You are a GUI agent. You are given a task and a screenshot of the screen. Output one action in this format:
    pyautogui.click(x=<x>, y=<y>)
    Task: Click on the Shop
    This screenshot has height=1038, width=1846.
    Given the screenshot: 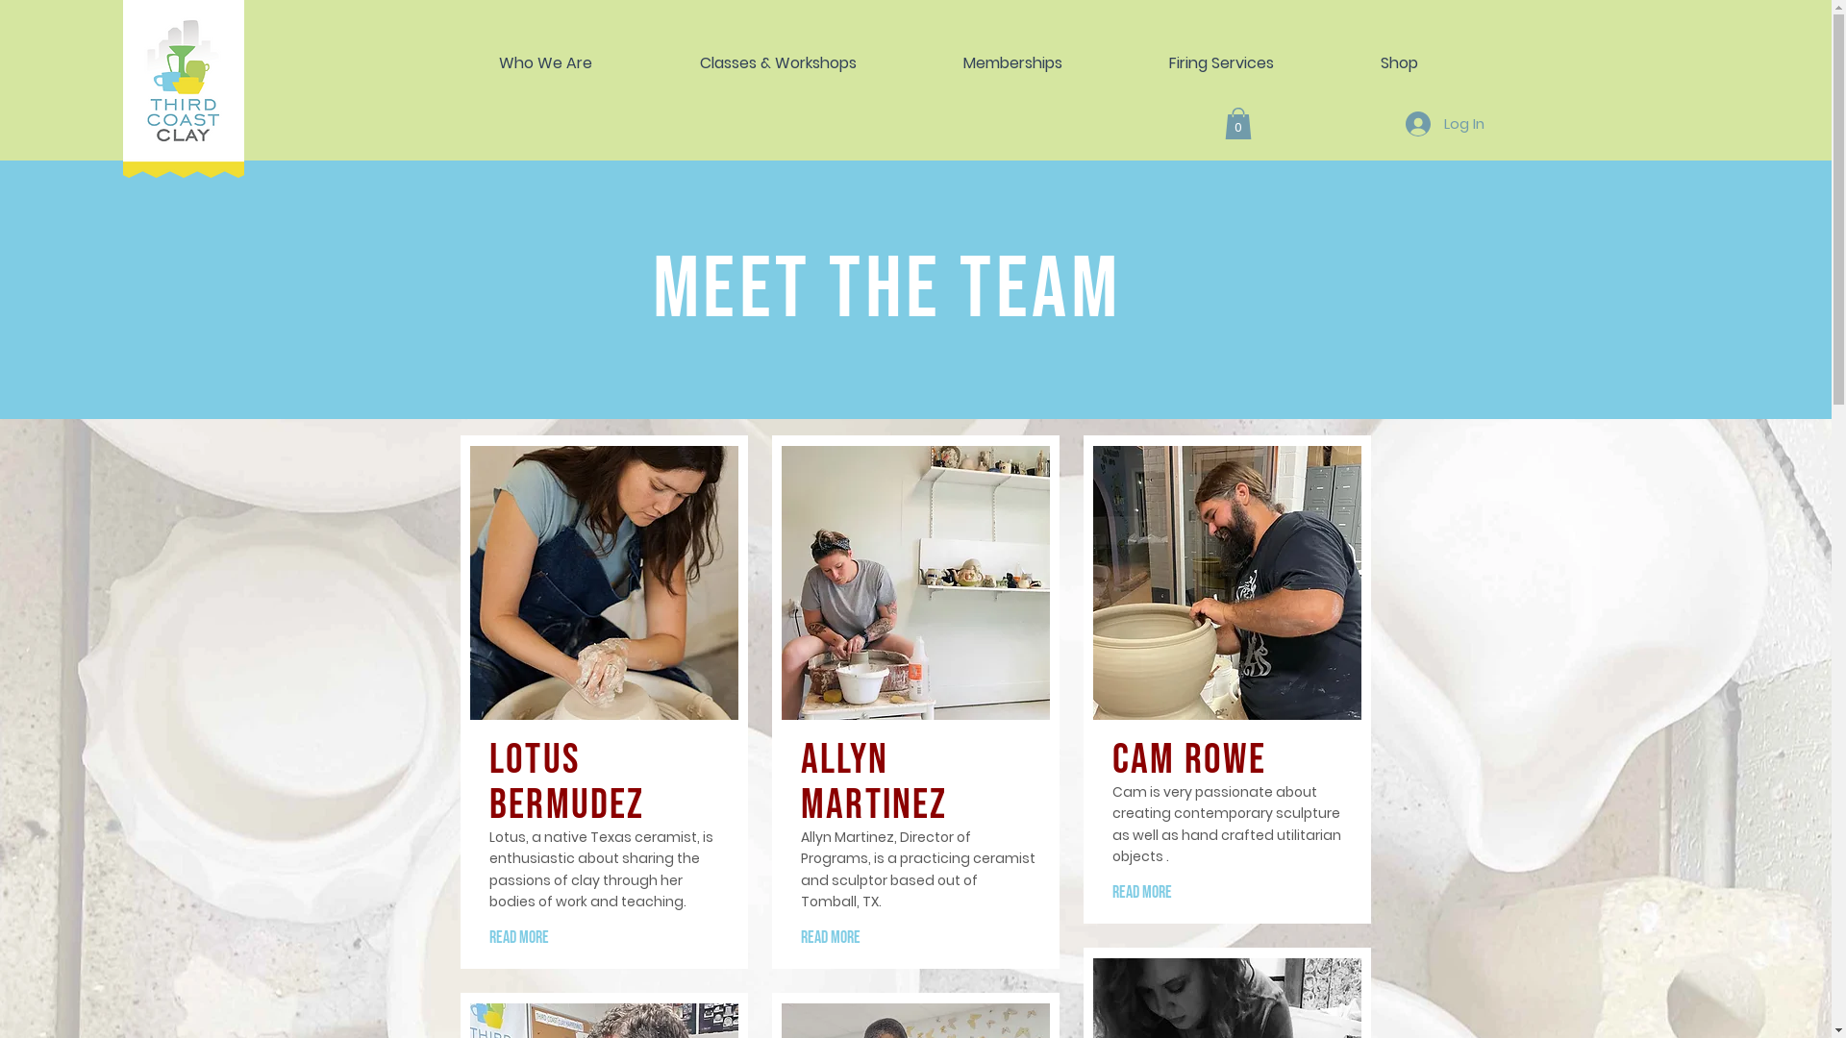 What is the action you would take?
    pyautogui.click(x=1399, y=63)
    